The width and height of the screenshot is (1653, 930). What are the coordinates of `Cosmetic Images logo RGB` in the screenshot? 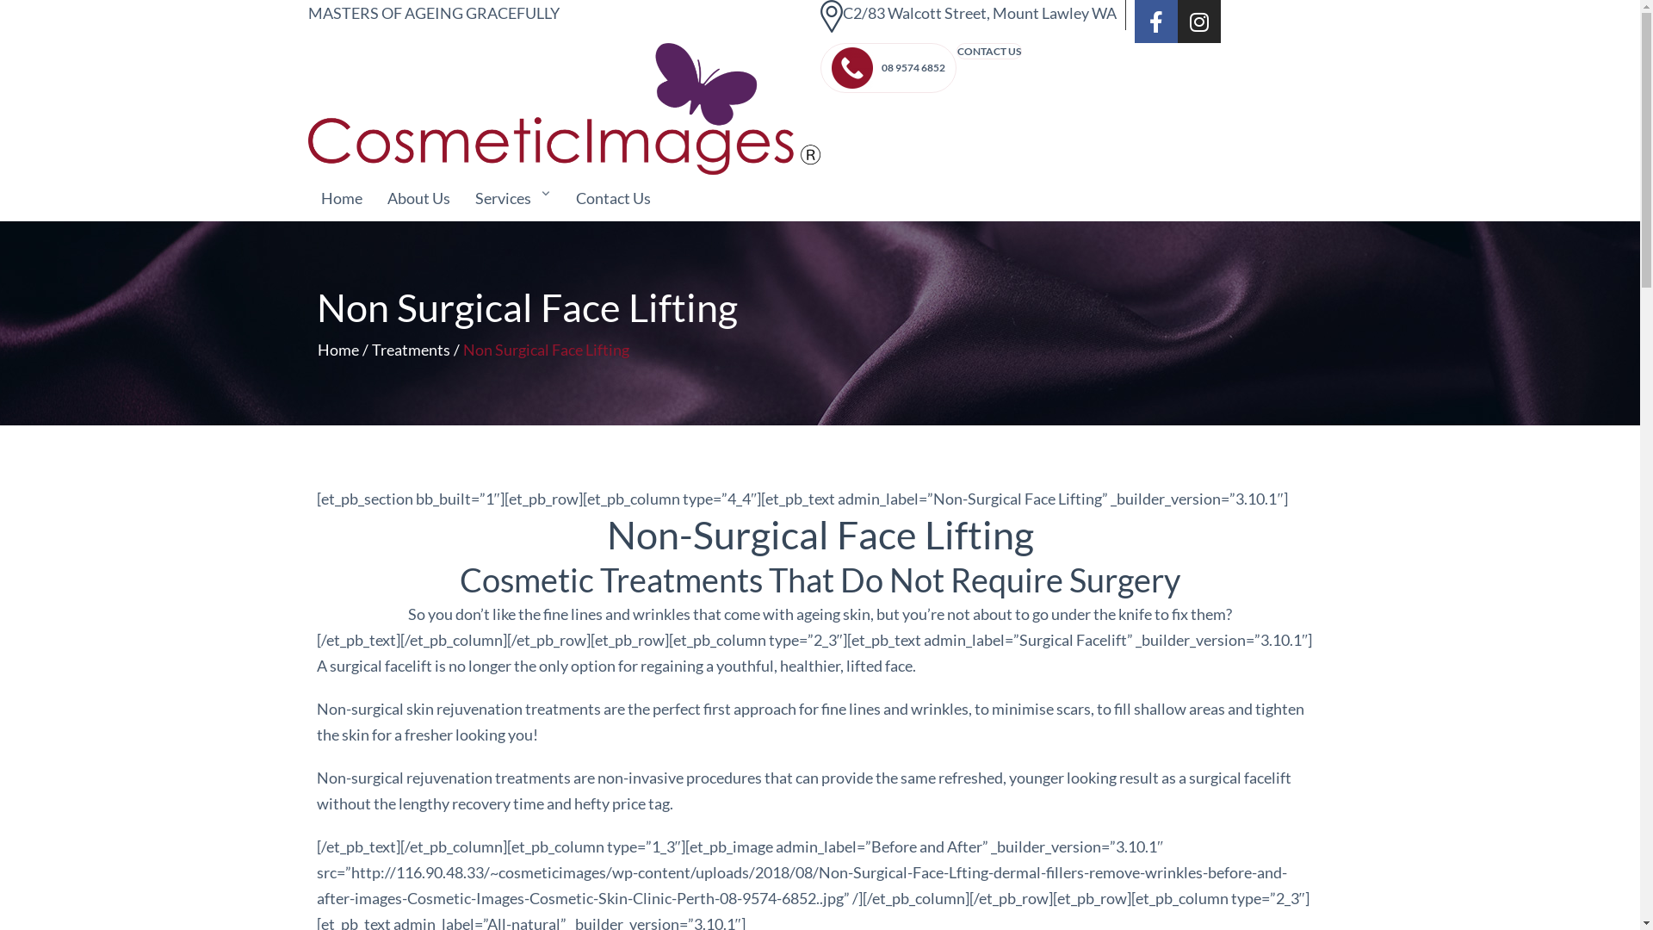 It's located at (565, 108).